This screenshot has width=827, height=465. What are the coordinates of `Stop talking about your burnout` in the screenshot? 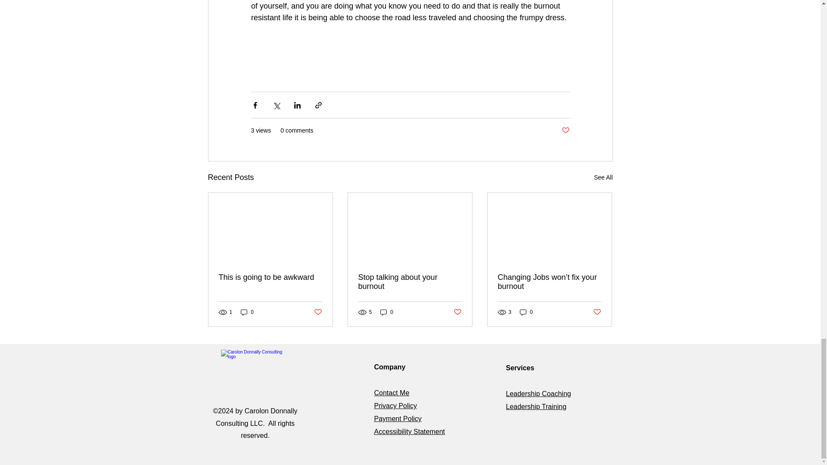 It's located at (410, 282).